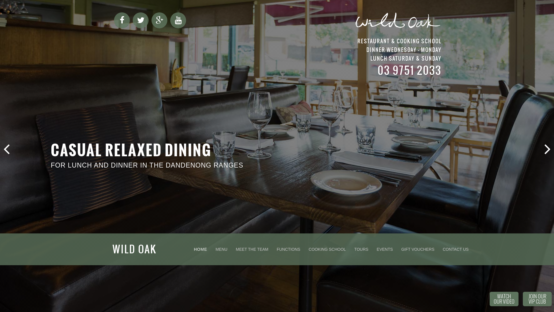  What do you see at coordinates (252, 249) in the screenshot?
I see `MEET THE TEAM` at bounding box center [252, 249].